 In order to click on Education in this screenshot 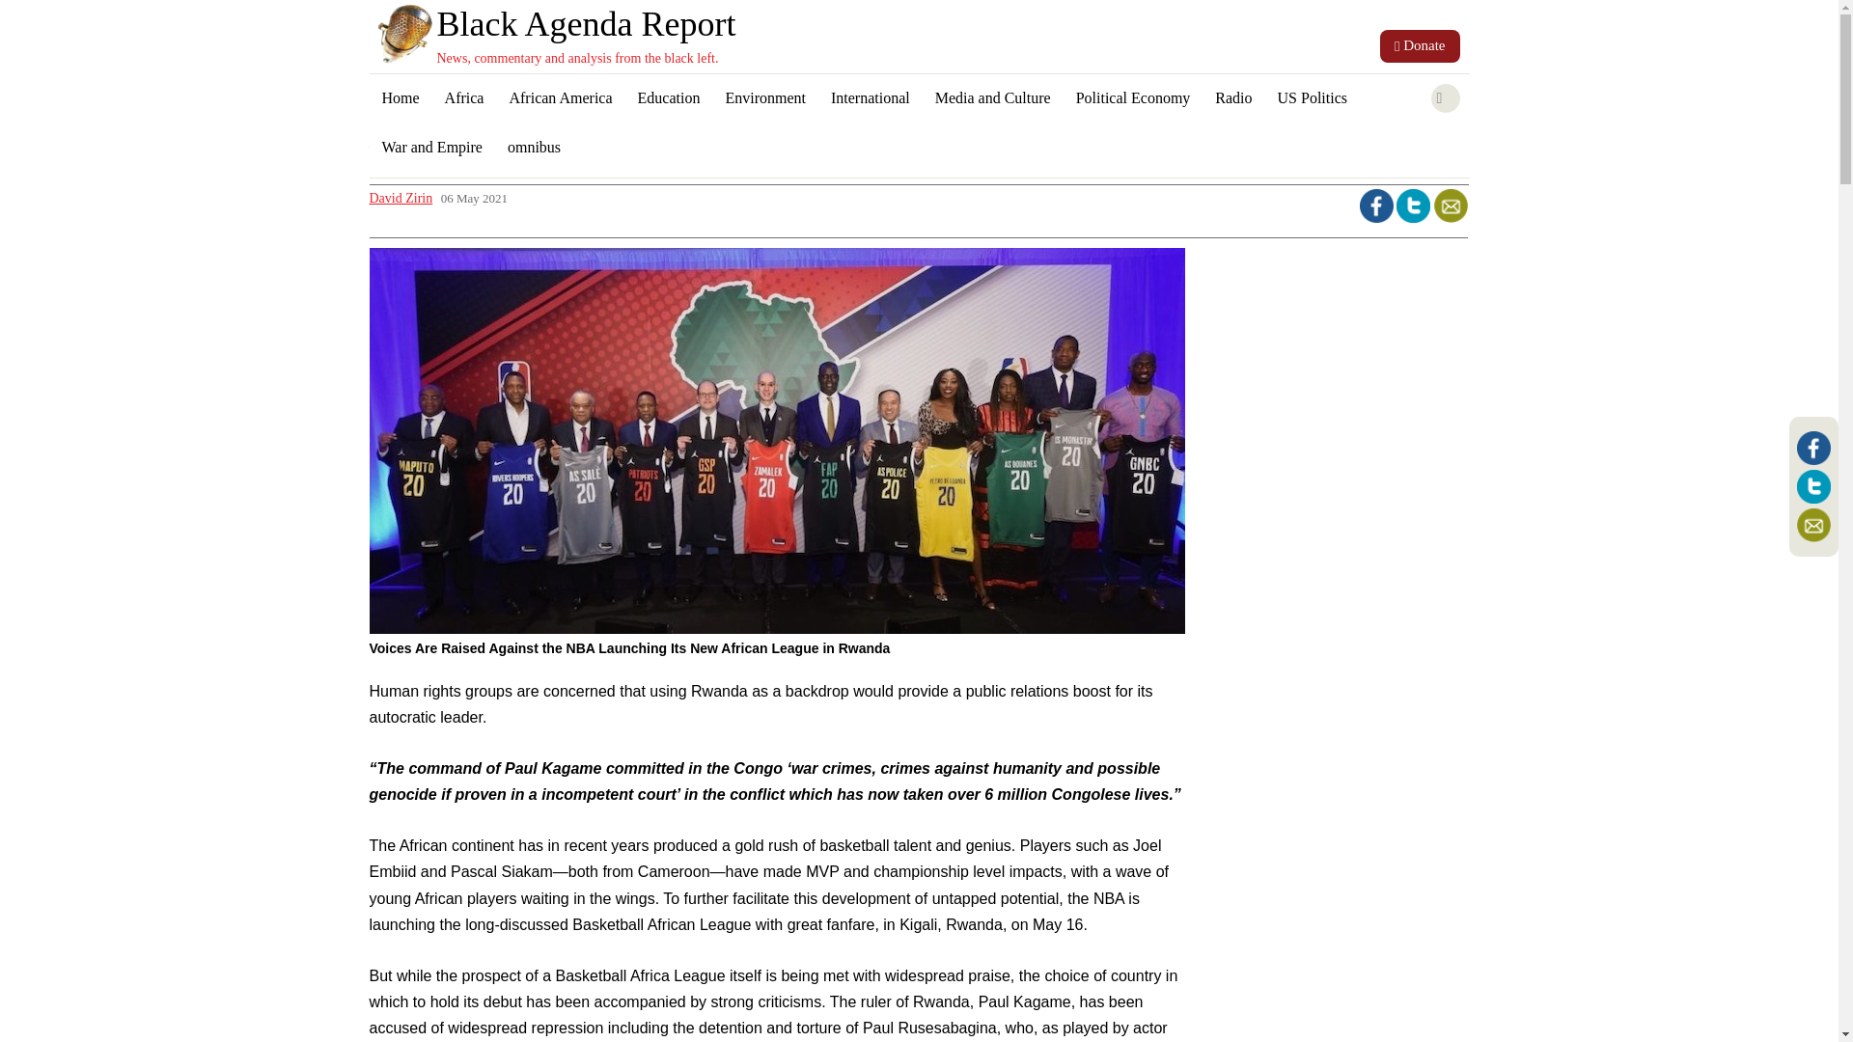, I will do `click(670, 98)`.